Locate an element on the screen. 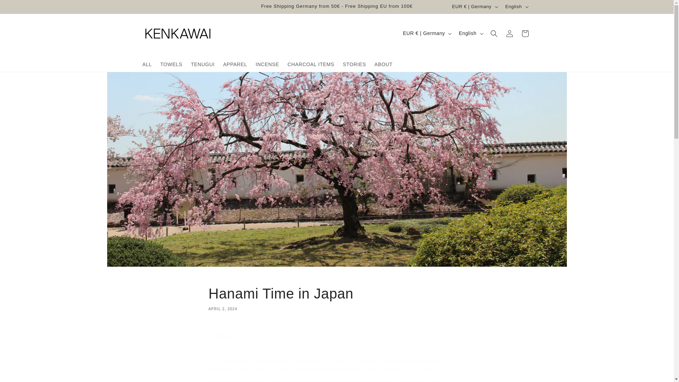 This screenshot has width=679, height=382. STORIES is located at coordinates (509, 33).